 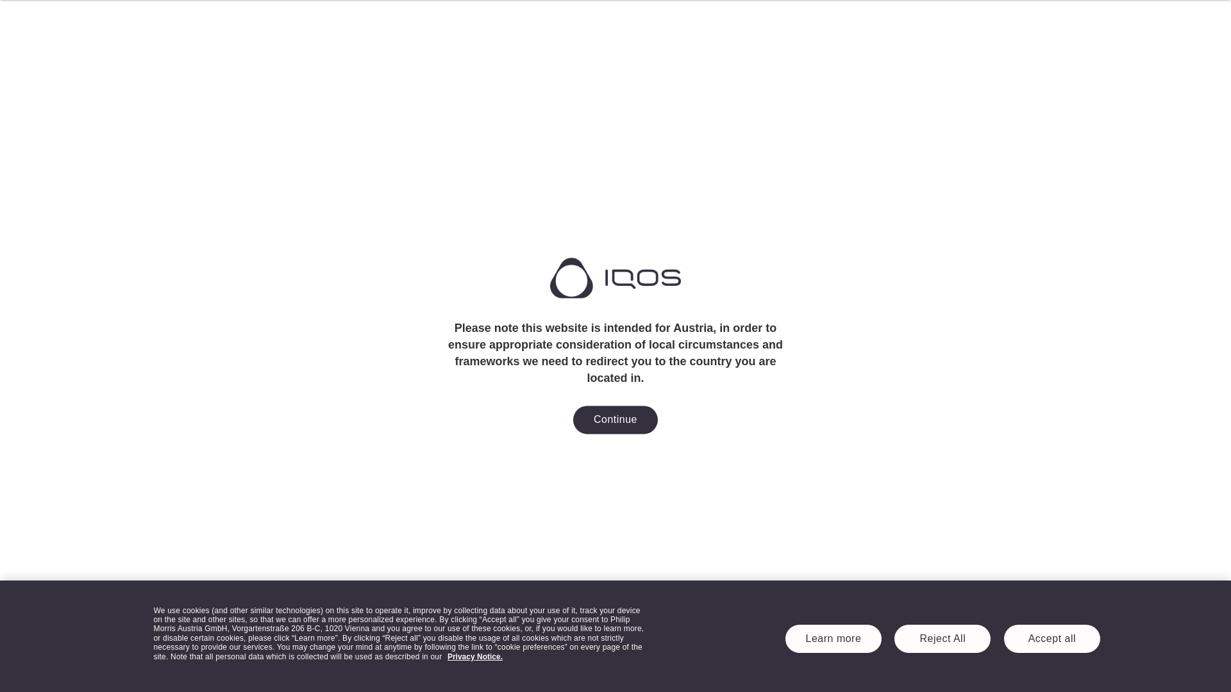 What do you see at coordinates (615, 24) in the screenshot?
I see `iQOS Start` at bounding box center [615, 24].